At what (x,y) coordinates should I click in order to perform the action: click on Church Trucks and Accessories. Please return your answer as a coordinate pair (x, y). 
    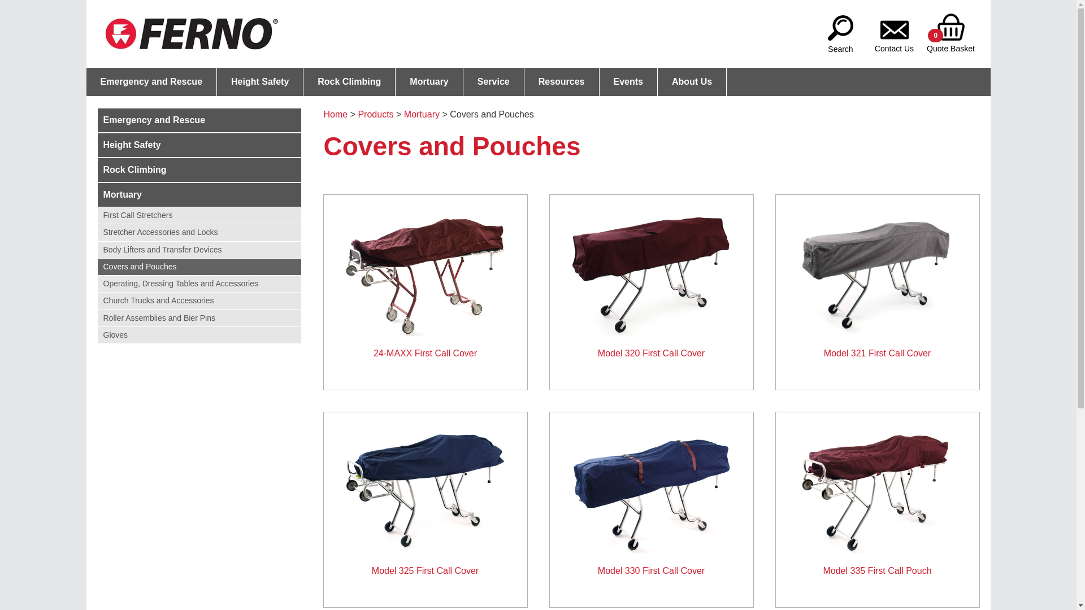
    Looking at the image, I should click on (199, 300).